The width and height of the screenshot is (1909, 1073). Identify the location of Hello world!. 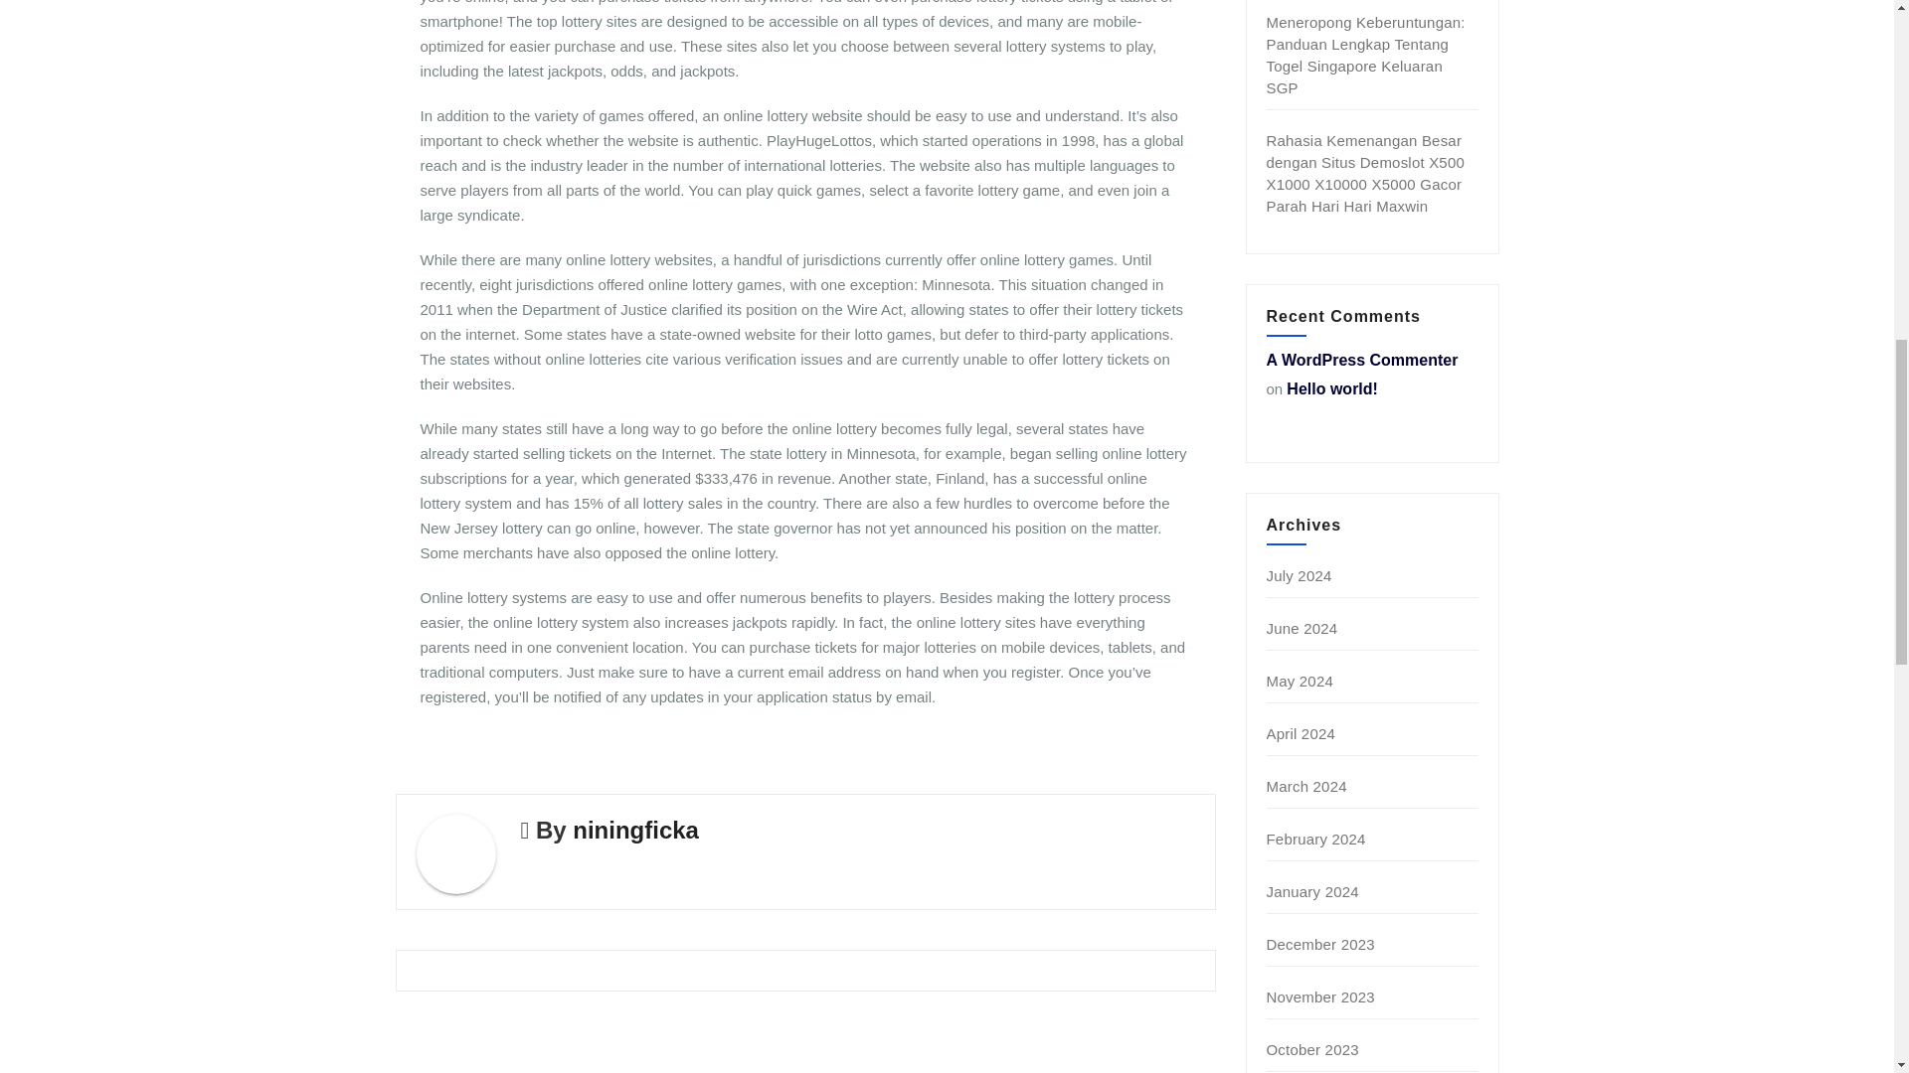
(1332, 388).